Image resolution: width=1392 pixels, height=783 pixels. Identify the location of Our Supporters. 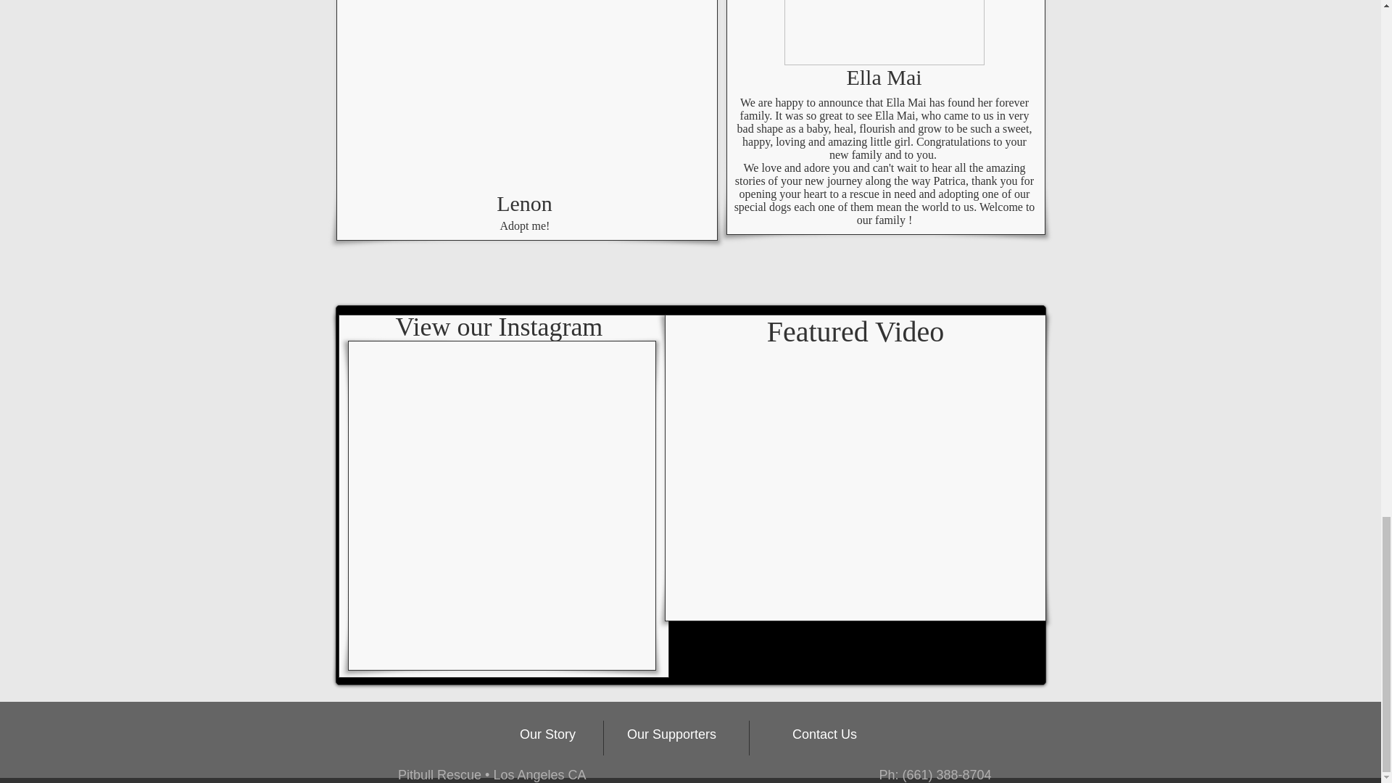
(671, 734).